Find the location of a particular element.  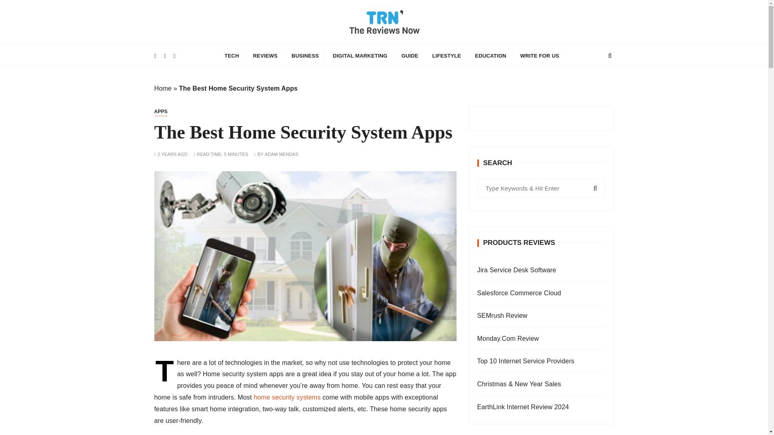

GUIDE is located at coordinates (410, 56).